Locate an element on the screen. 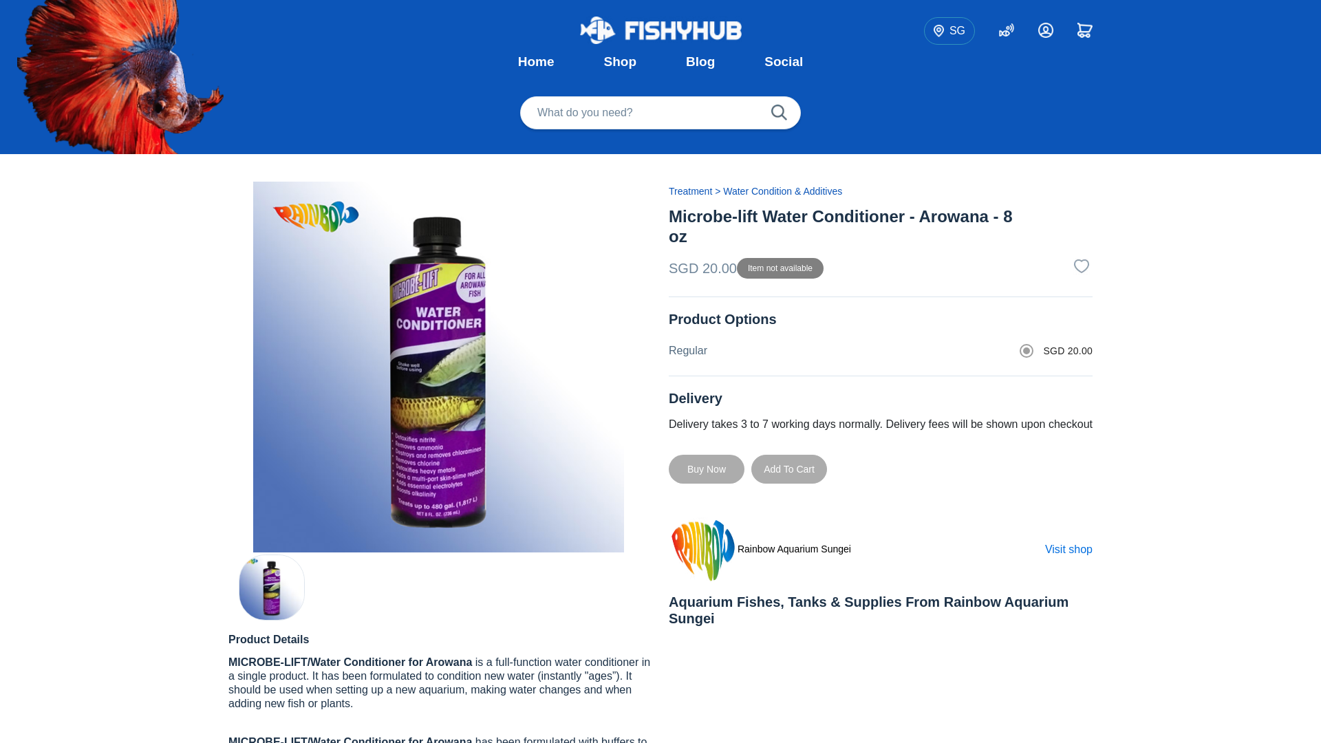 The image size is (1321, 743). Buy Now is located at coordinates (706, 469).